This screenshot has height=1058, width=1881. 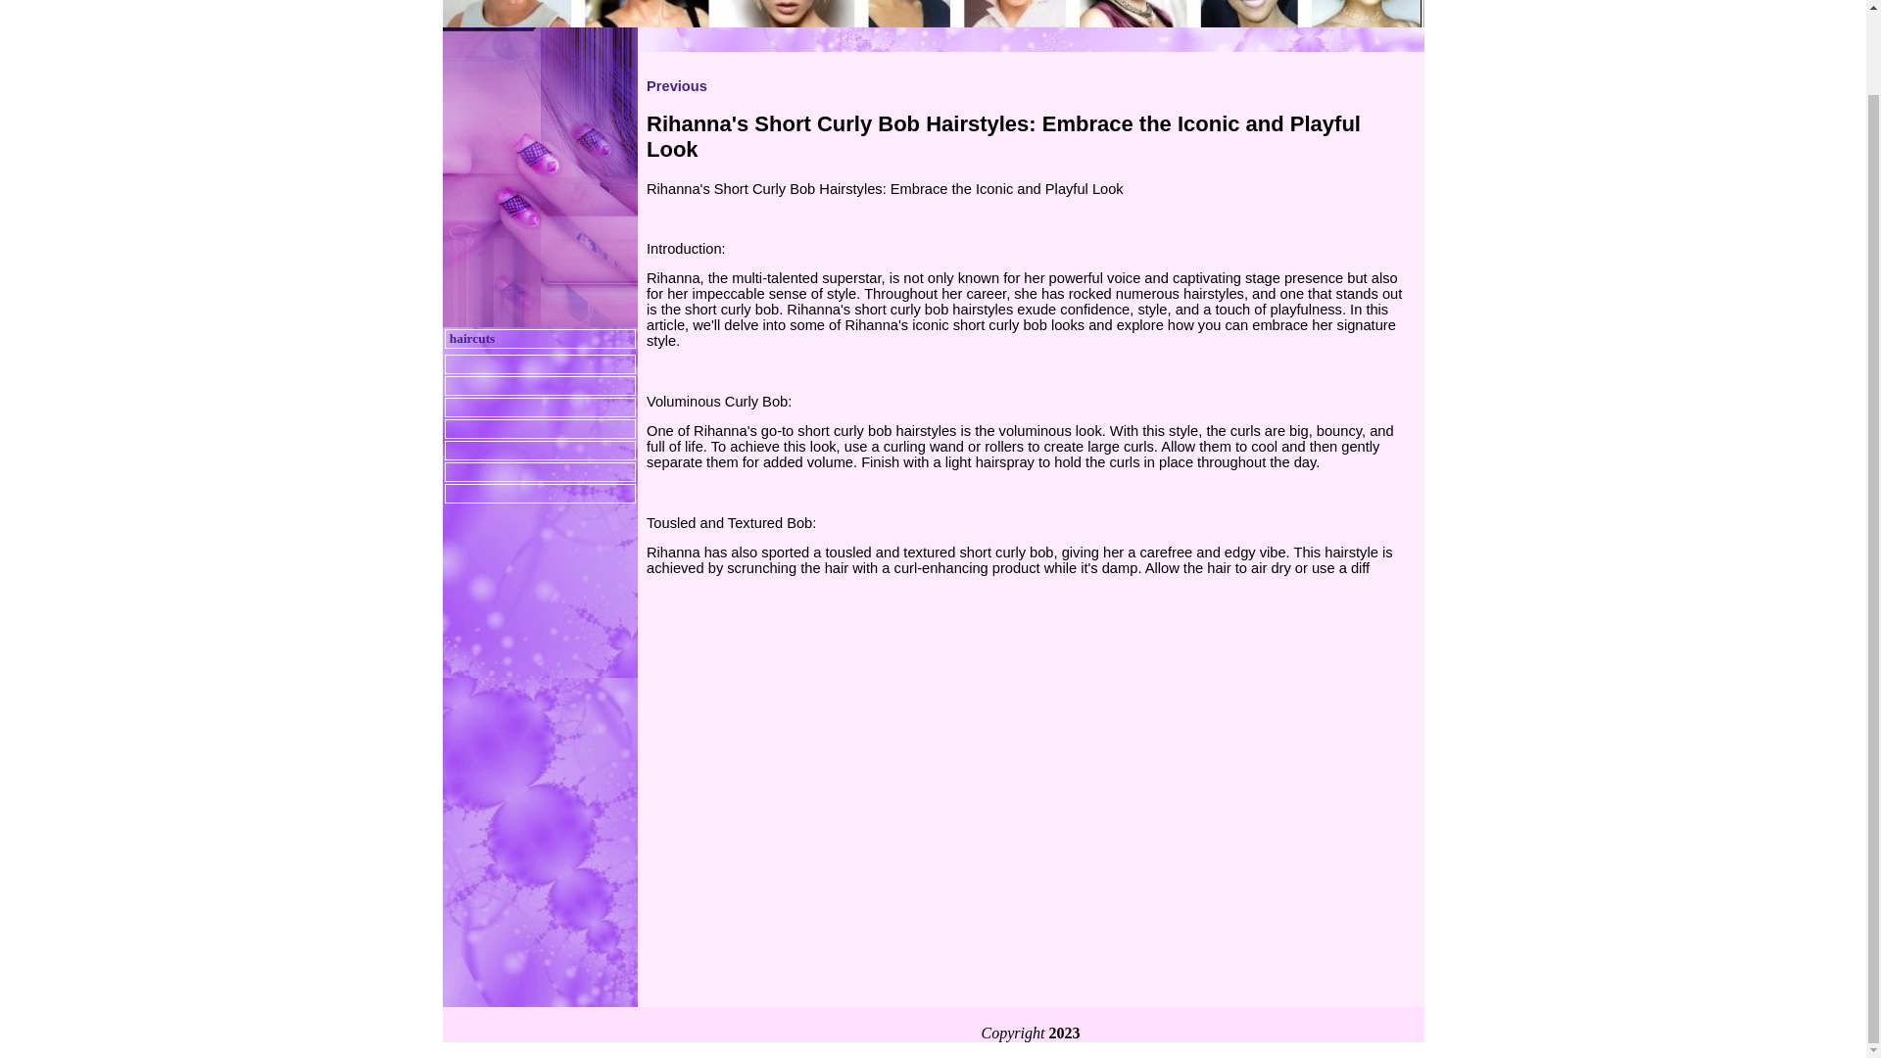 What do you see at coordinates (471, 339) in the screenshot?
I see `haircuts` at bounding box center [471, 339].